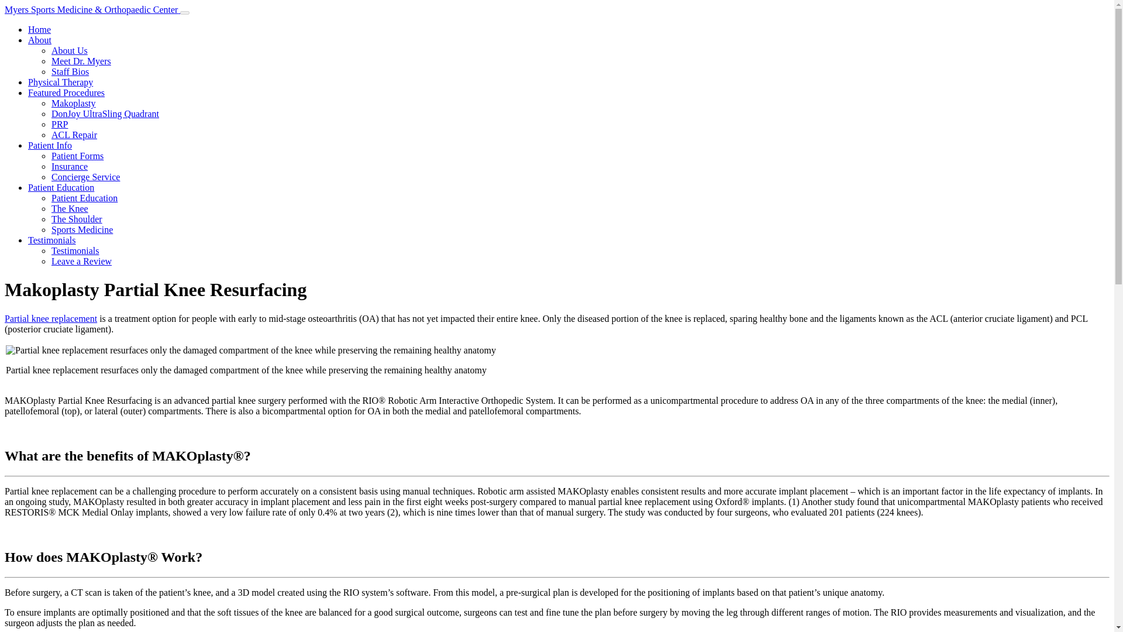 Image resolution: width=1123 pixels, height=632 pixels. What do you see at coordinates (77, 156) in the screenshot?
I see `Patient Forms` at bounding box center [77, 156].